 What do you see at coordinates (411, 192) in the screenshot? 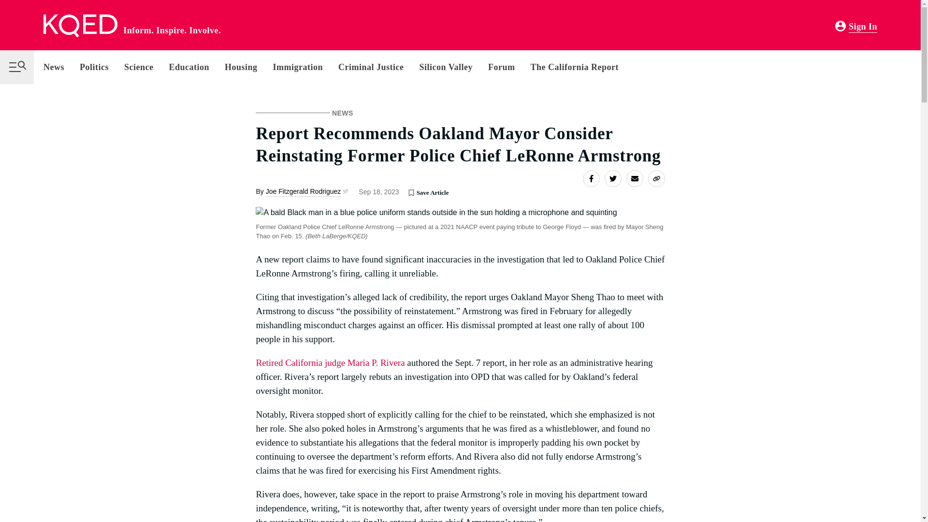
I see `Save Article` at bounding box center [411, 192].